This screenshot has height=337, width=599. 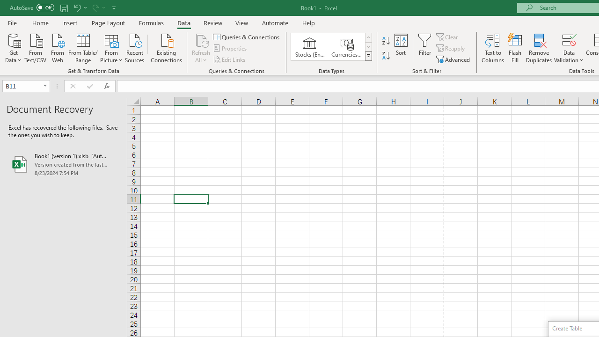 What do you see at coordinates (369, 56) in the screenshot?
I see `Class: NetUIImage` at bounding box center [369, 56].